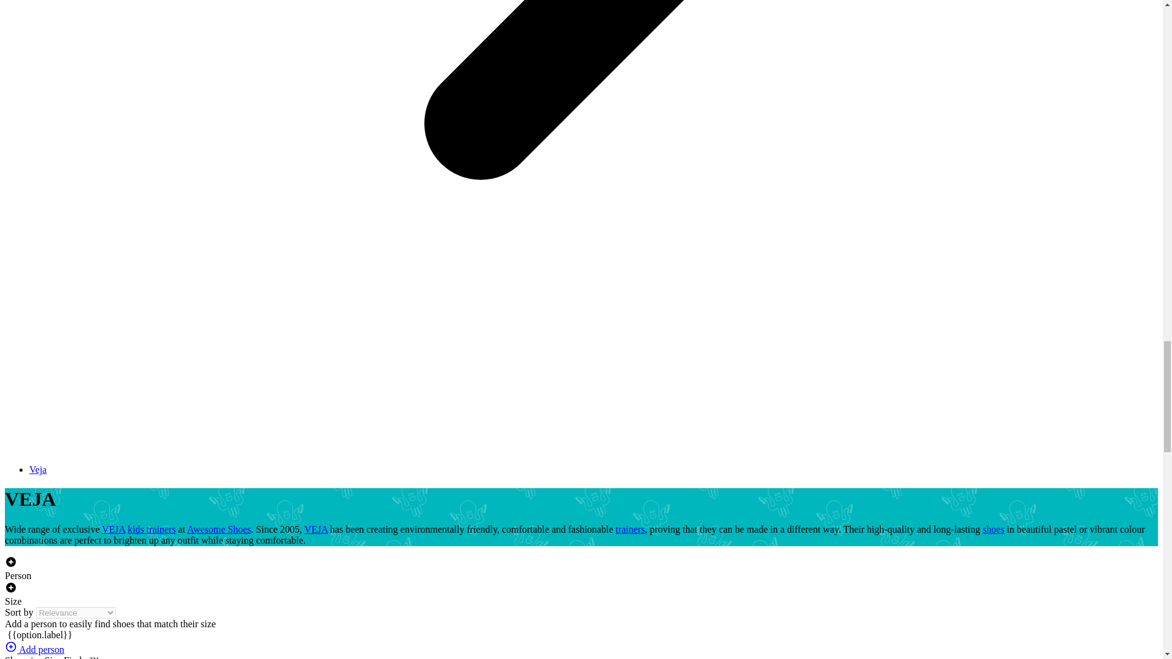  I want to click on Veja, so click(38, 469).